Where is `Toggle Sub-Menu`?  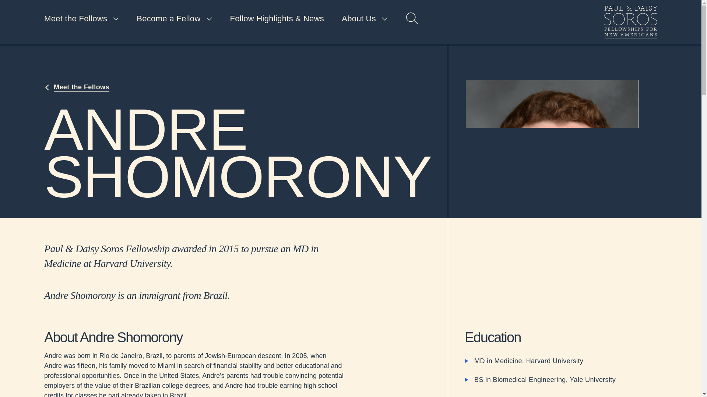
Toggle Sub-Menu is located at coordinates (174, 19).